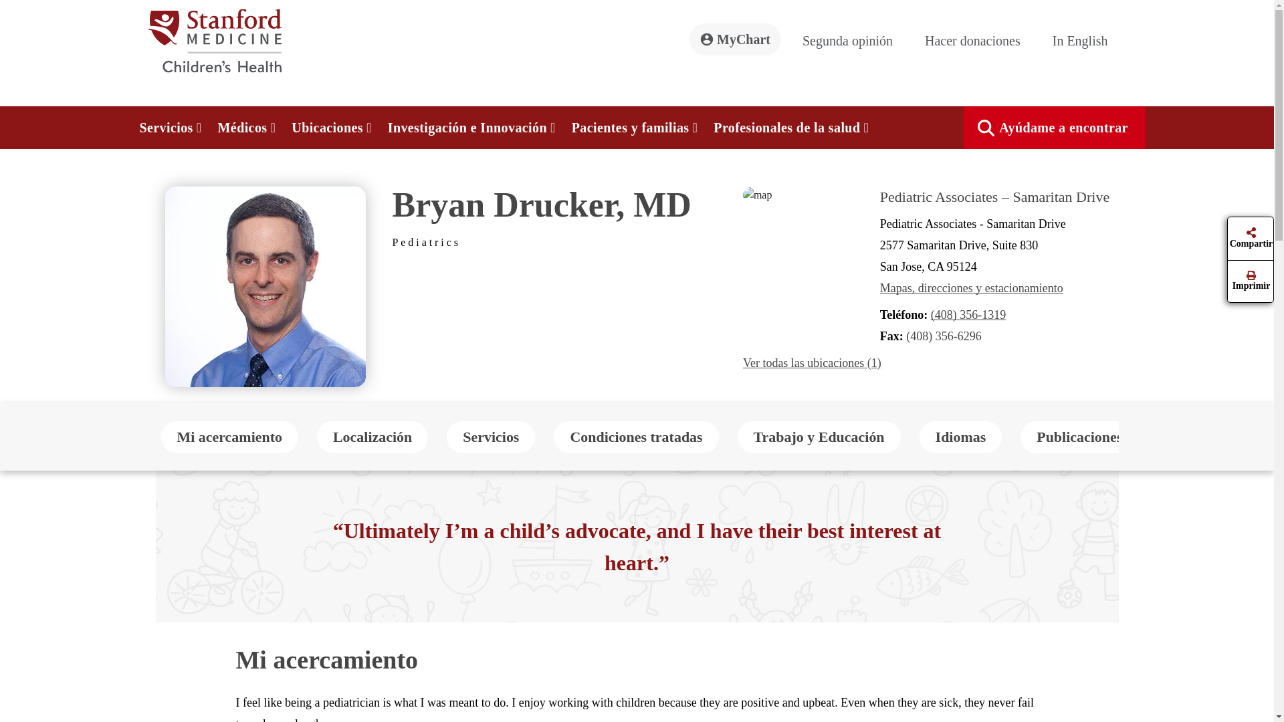 This screenshot has width=1284, height=722. Describe the element at coordinates (735, 39) in the screenshot. I see `MyChart` at that location.